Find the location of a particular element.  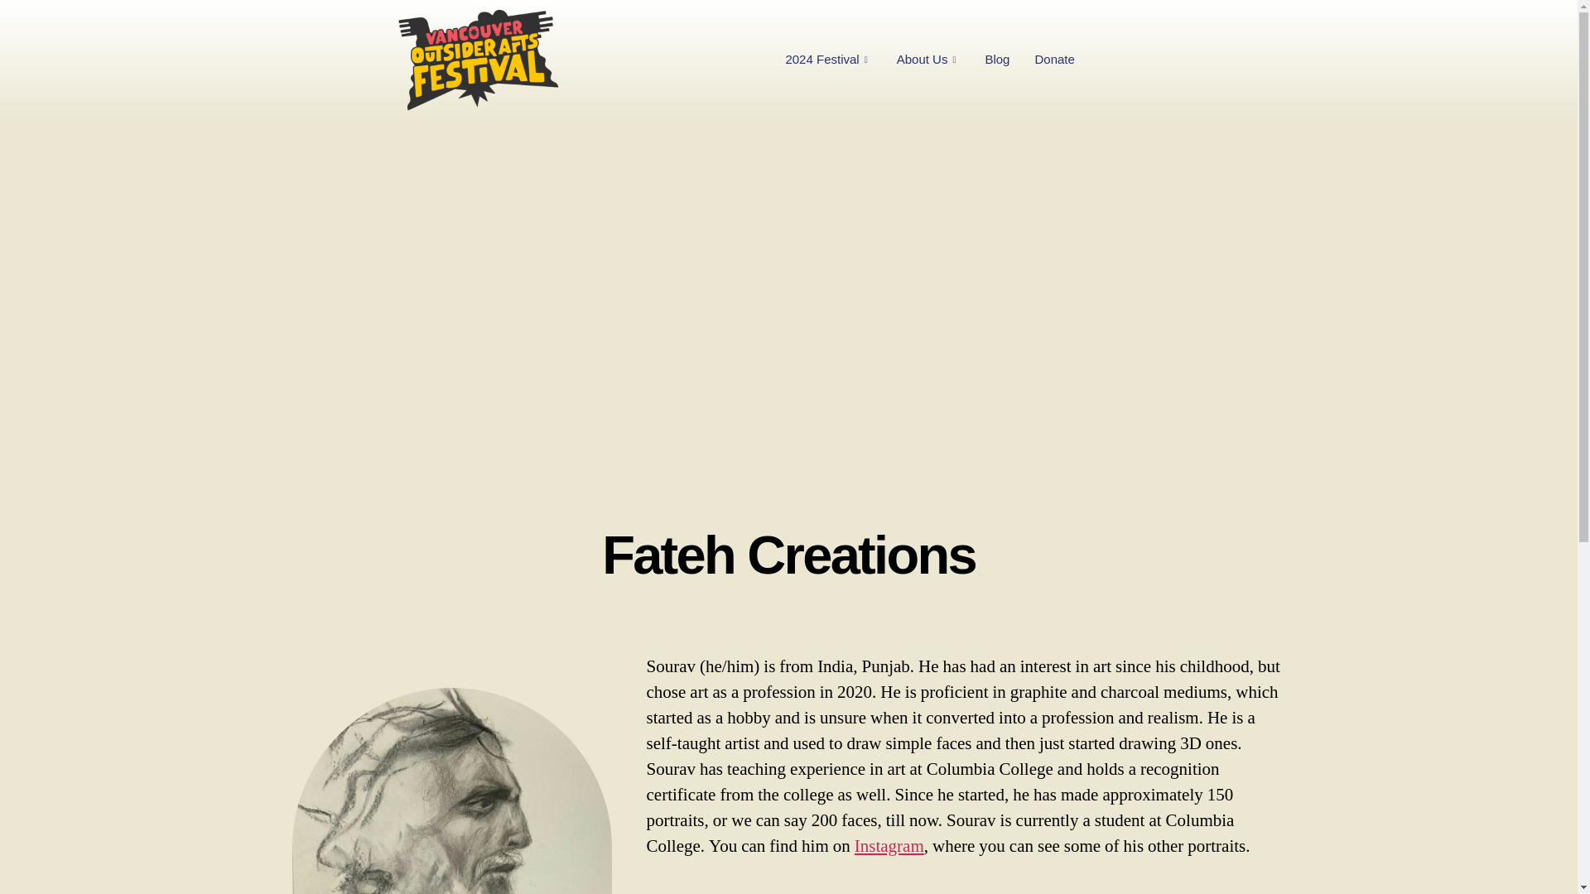

Donate is located at coordinates (1053, 59).